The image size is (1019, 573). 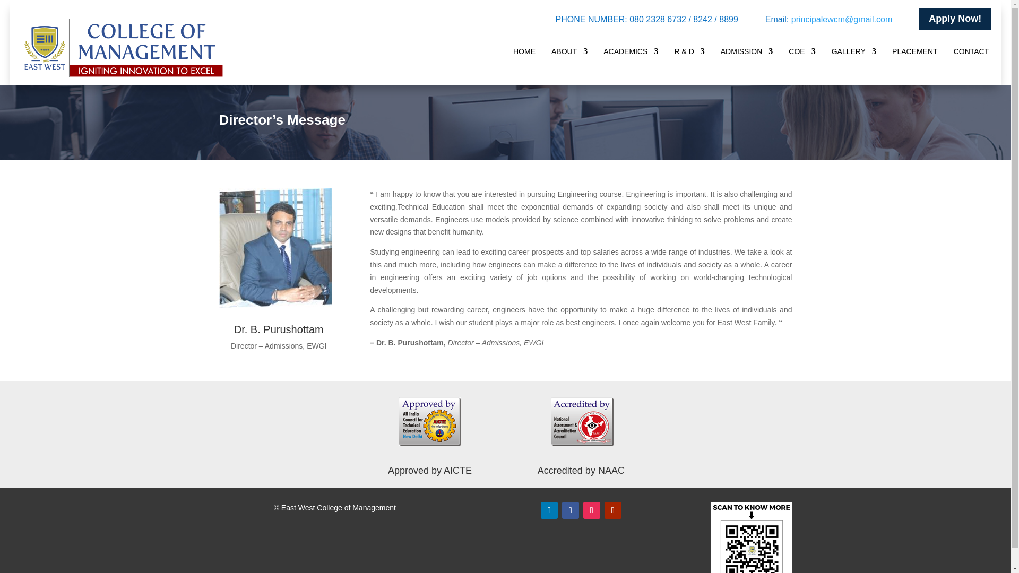 What do you see at coordinates (524, 53) in the screenshot?
I see `HOME` at bounding box center [524, 53].